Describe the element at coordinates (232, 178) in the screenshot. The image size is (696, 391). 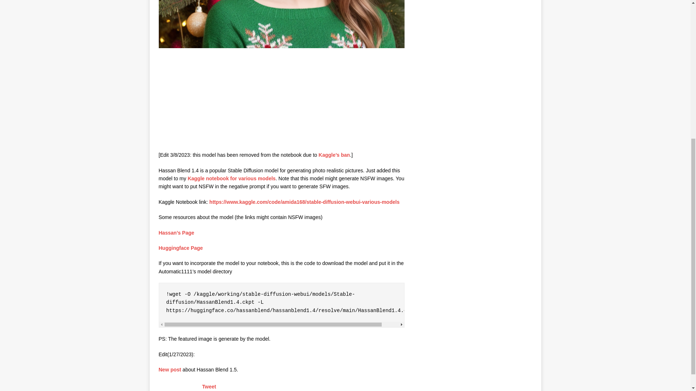
I see `Kaggle notebook for various models` at that location.